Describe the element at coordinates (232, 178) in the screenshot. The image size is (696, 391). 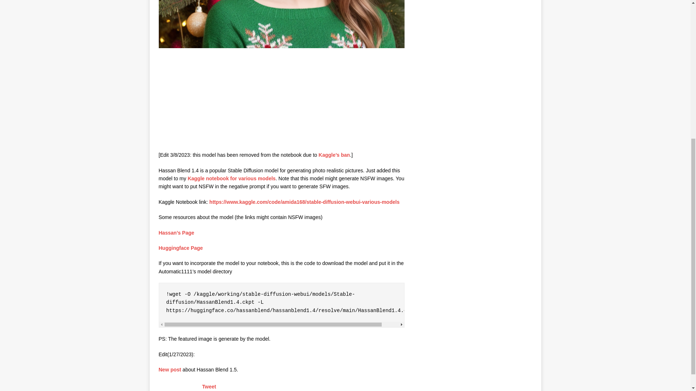
I see `Kaggle notebook for various models` at that location.